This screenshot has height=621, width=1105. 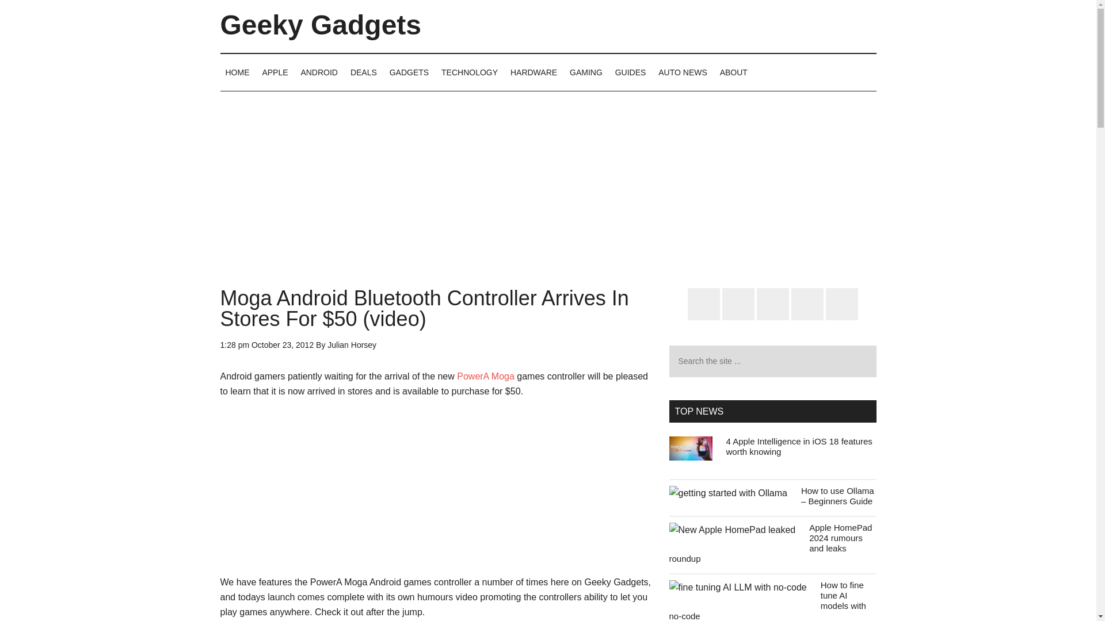 I want to click on HOME, so click(x=237, y=72).